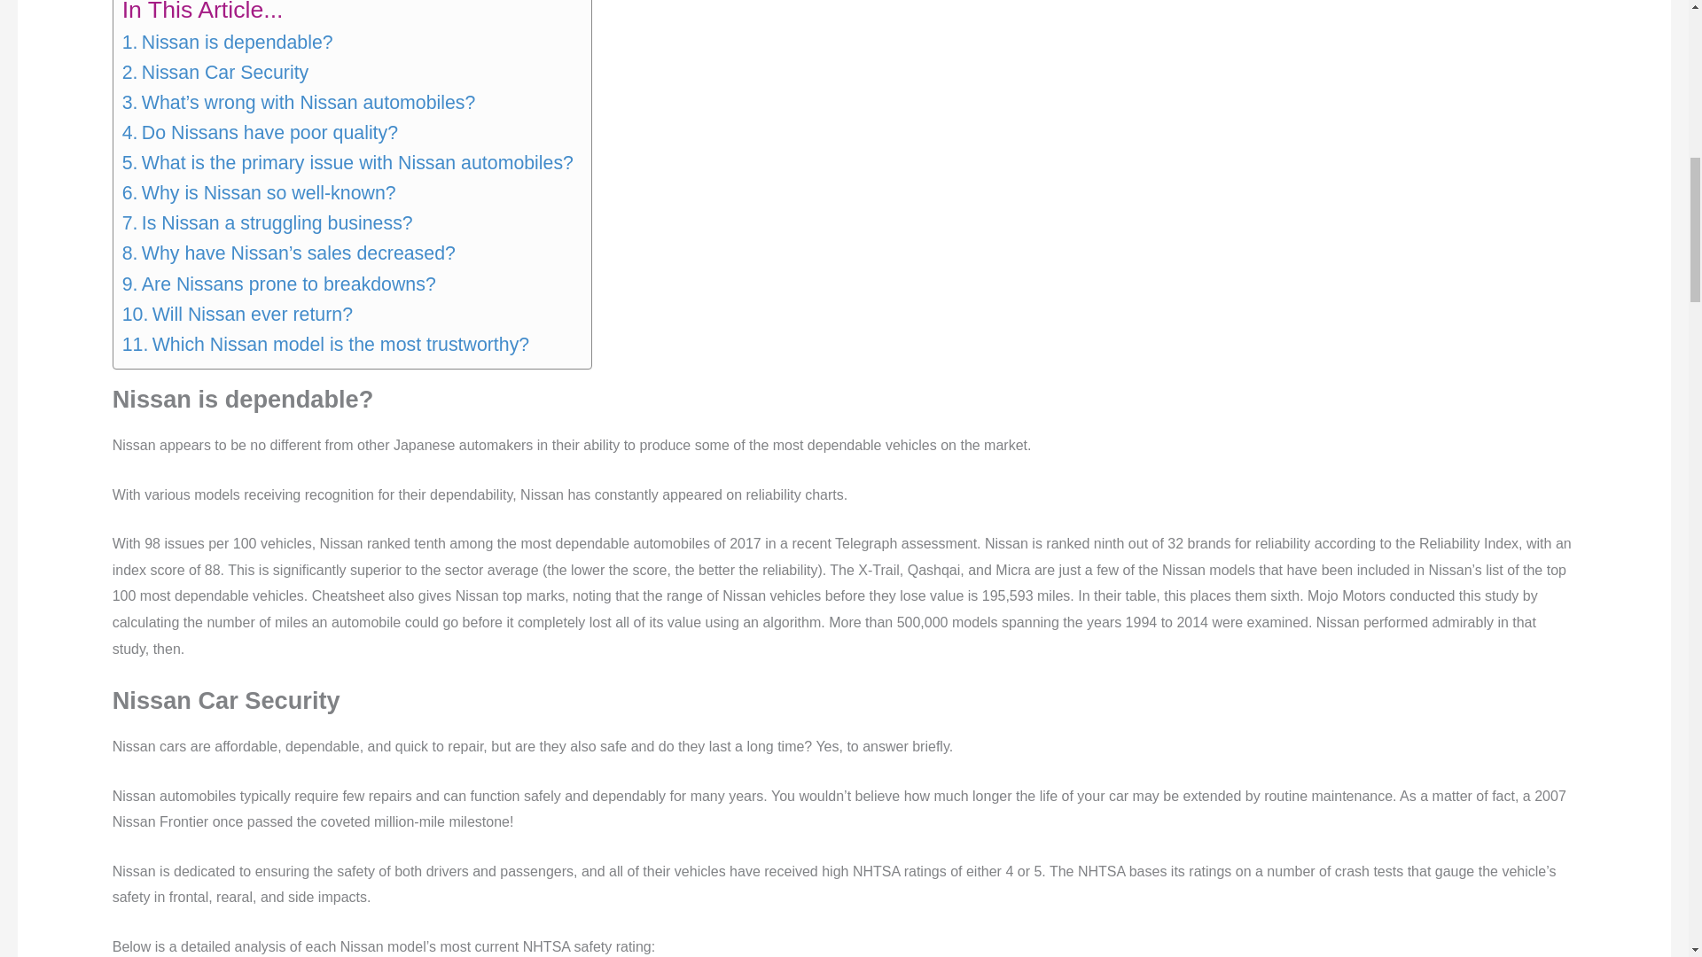  What do you see at coordinates (347, 163) in the screenshot?
I see `What is the primary issue with Nissan automobiles?` at bounding box center [347, 163].